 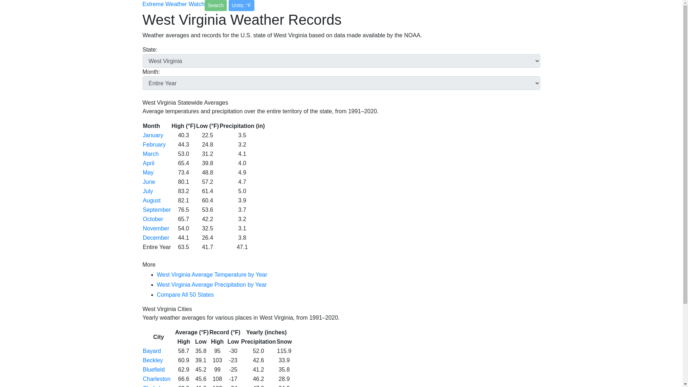 What do you see at coordinates (156, 378) in the screenshot?
I see `Charleston` at bounding box center [156, 378].